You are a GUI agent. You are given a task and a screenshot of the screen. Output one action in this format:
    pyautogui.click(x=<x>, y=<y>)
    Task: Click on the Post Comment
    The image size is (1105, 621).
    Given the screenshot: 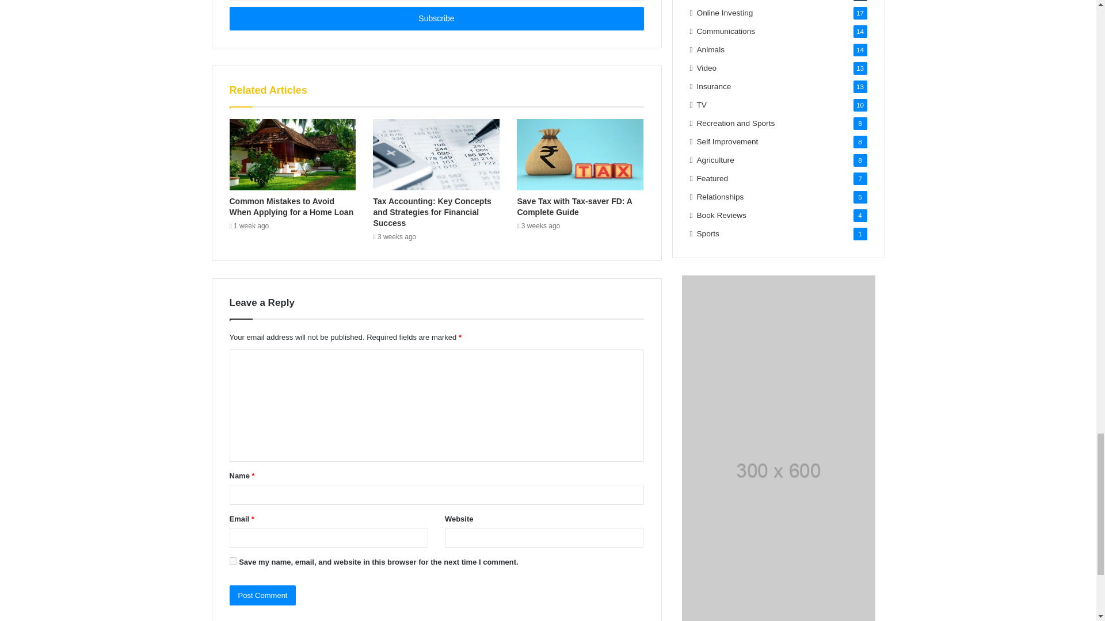 What is the action you would take?
    pyautogui.click(x=262, y=596)
    